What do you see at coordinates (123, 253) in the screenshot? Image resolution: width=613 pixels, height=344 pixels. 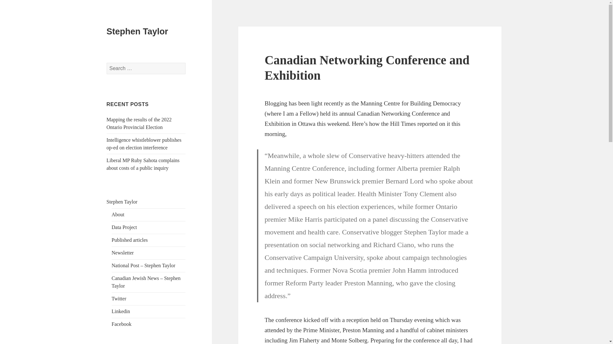 I see `Newsletter` at bounding box center [123, 253].